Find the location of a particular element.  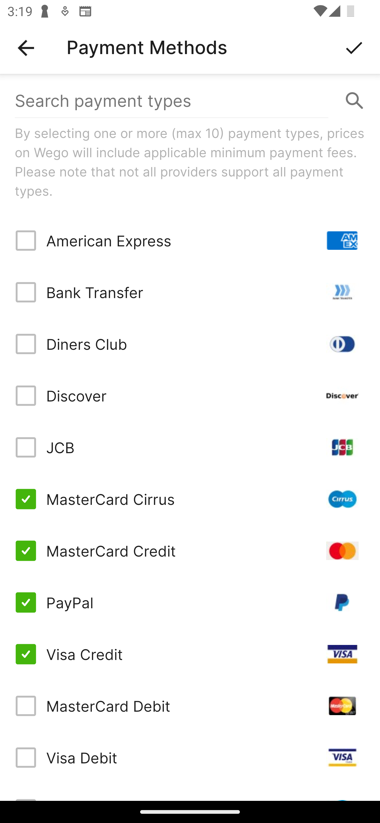

MasterCard Cirrus is located at coordinates (190, 499).